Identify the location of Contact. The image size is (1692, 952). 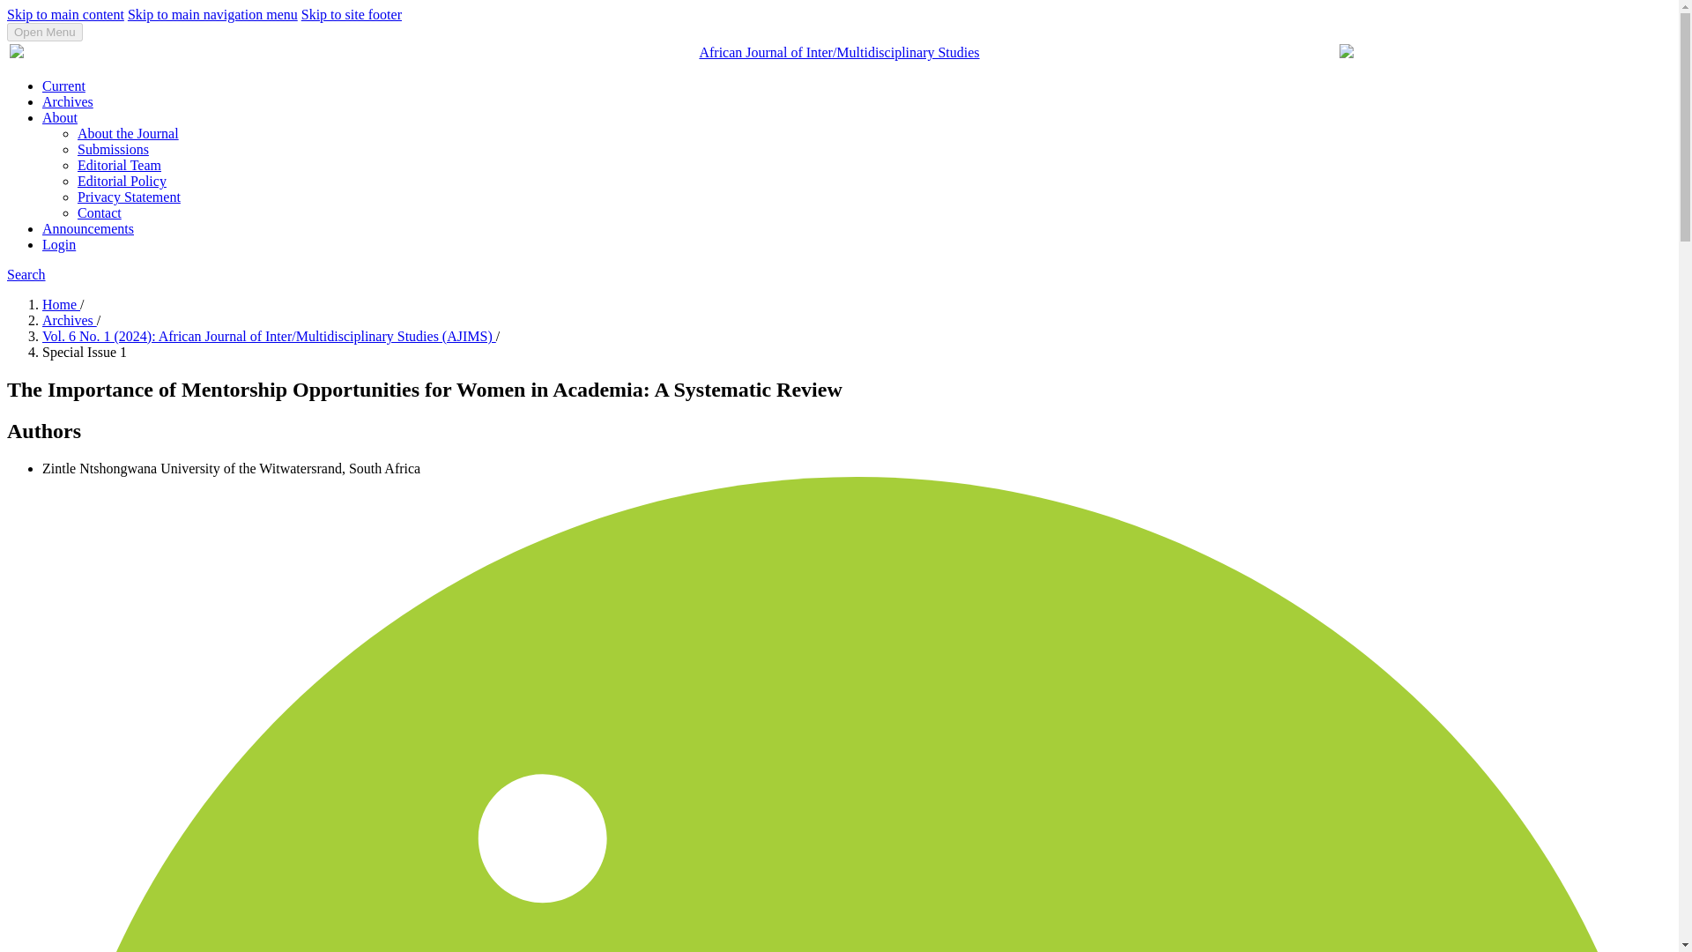
(100, 212).